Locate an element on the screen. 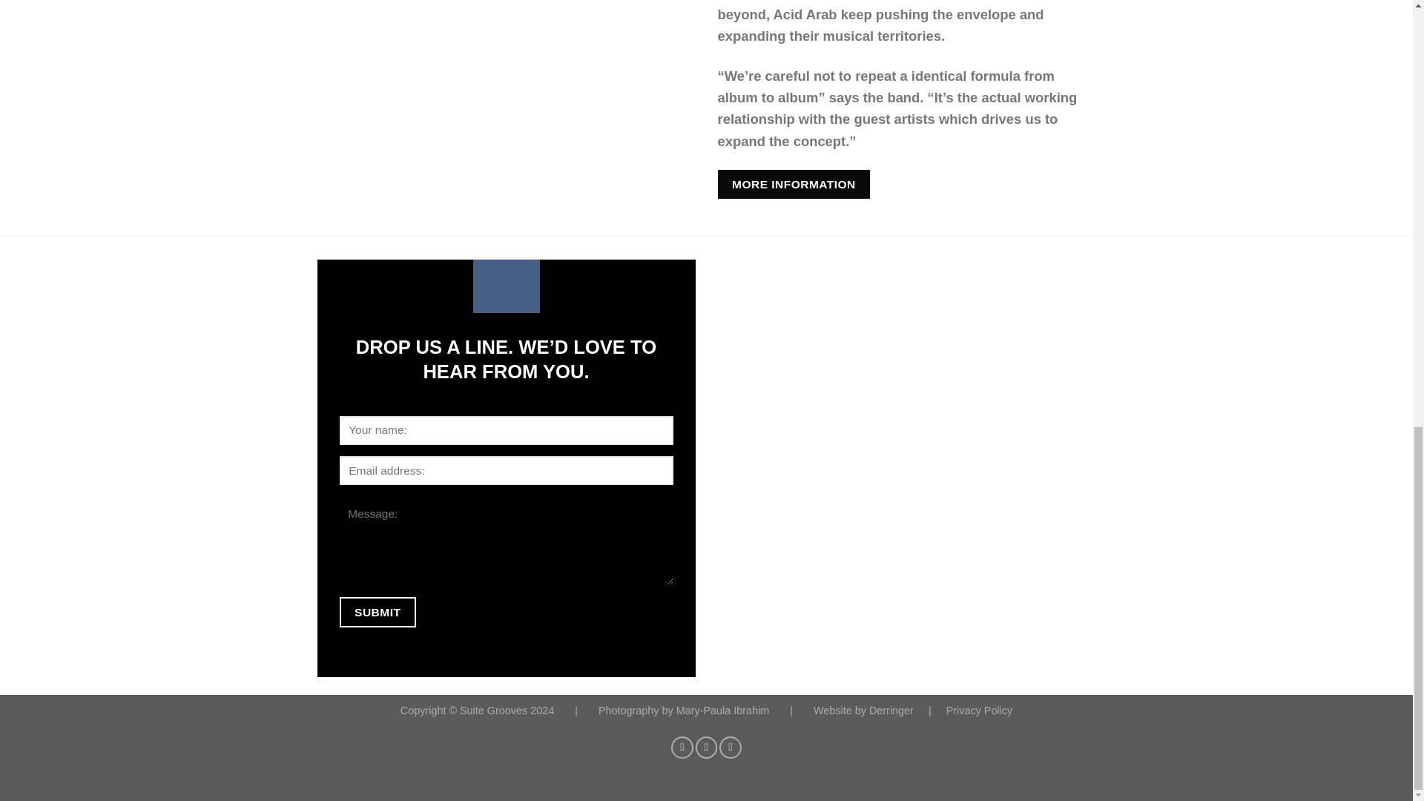 This screenshot has height=801, width=1424. MORE INFORMATION is located at coordinates (794, 184).